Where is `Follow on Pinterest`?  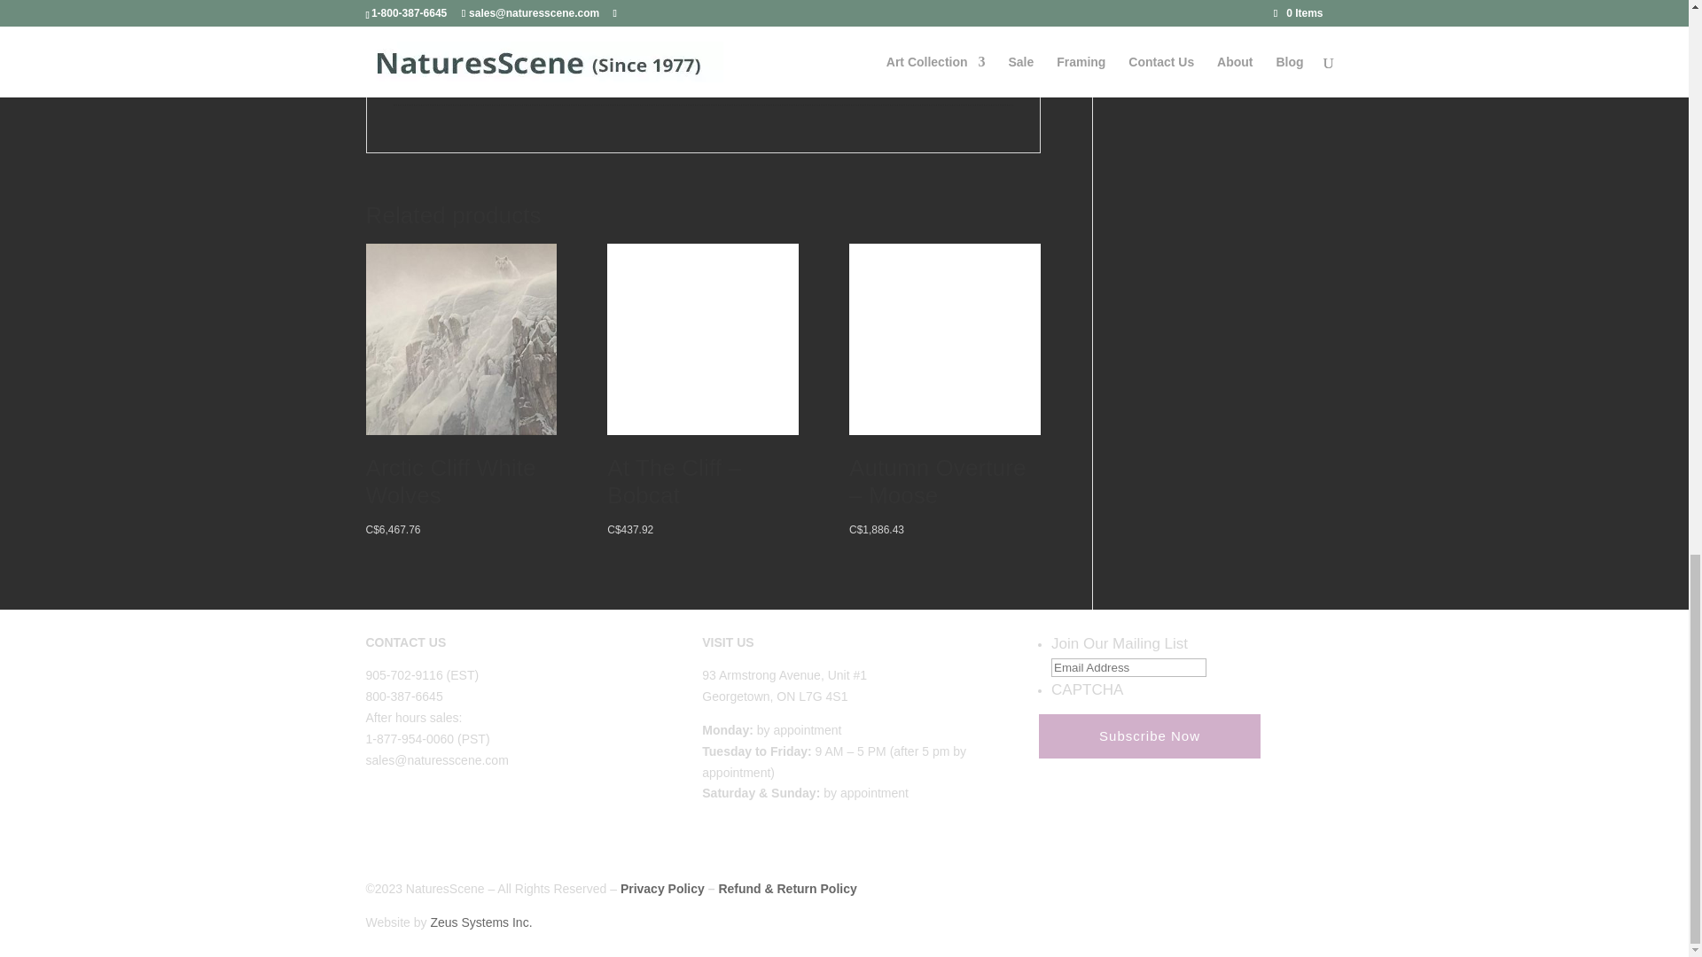
Follow on Pinterest is located at coordinates (450, 812).